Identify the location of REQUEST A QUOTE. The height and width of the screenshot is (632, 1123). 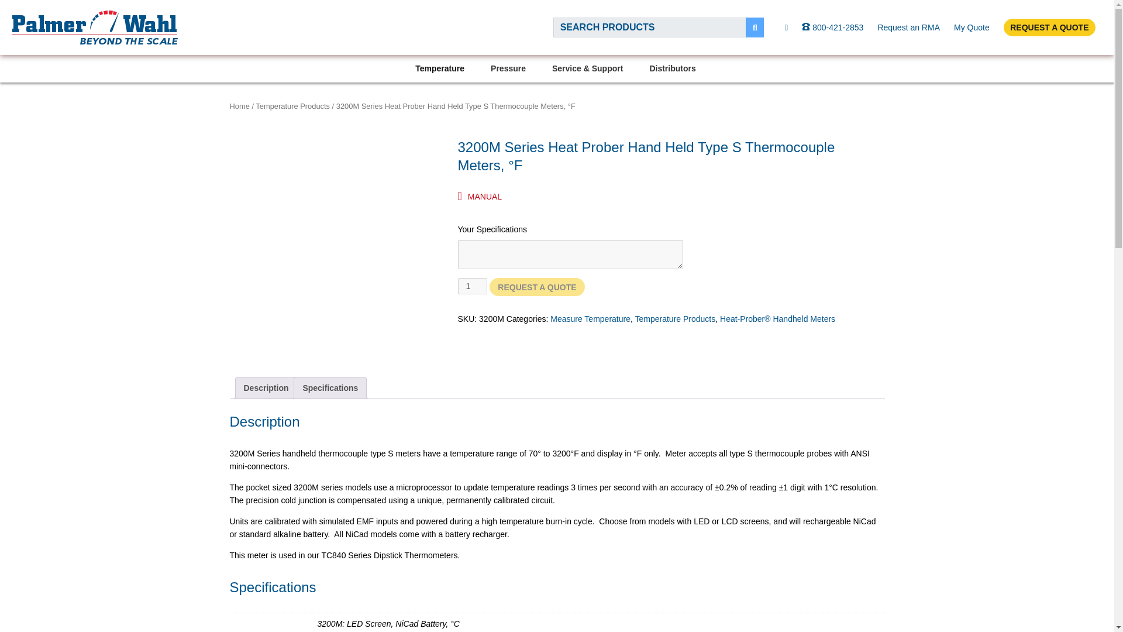
(1049, 28).